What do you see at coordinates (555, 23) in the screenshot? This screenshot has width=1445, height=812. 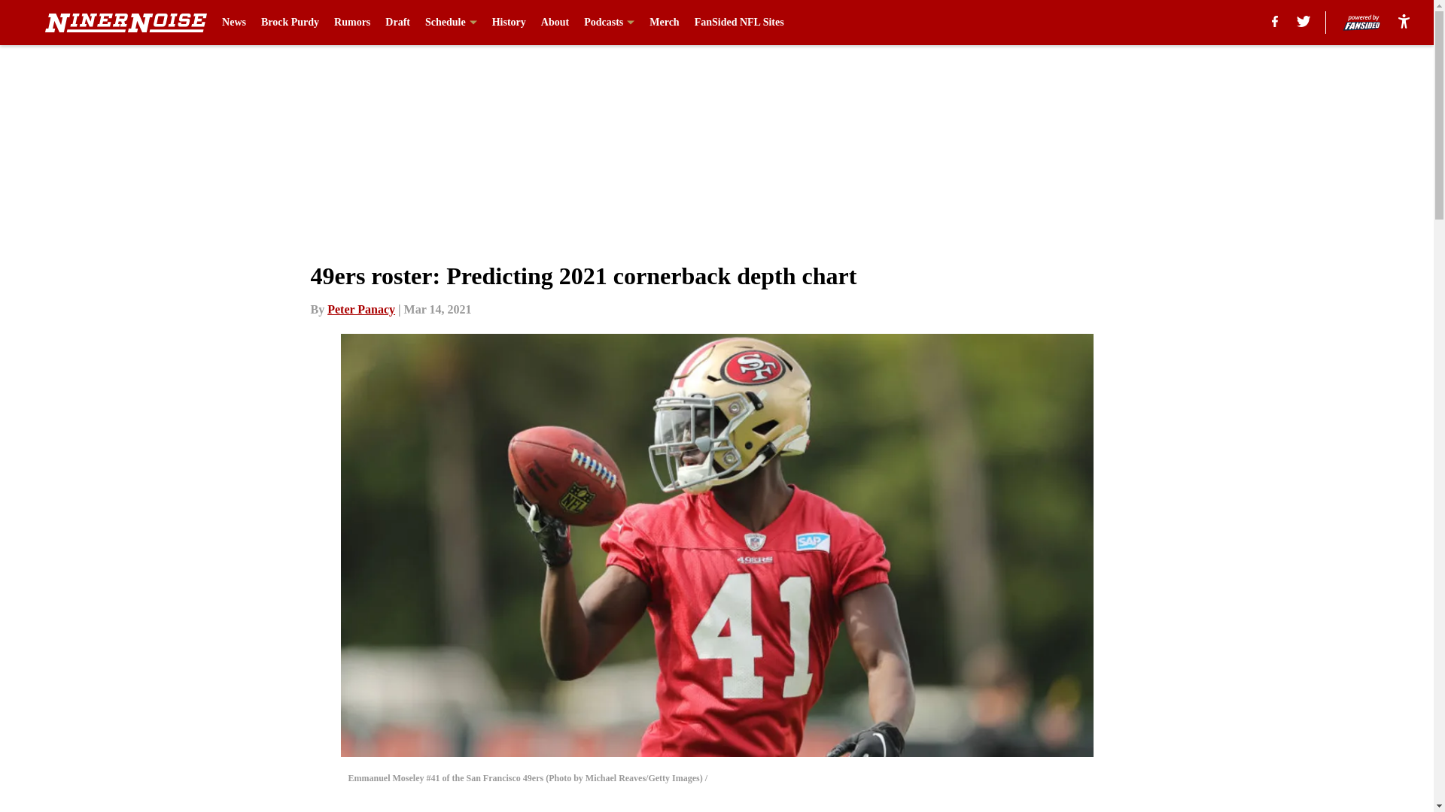 I see `About` at bounding box center [555, 23].